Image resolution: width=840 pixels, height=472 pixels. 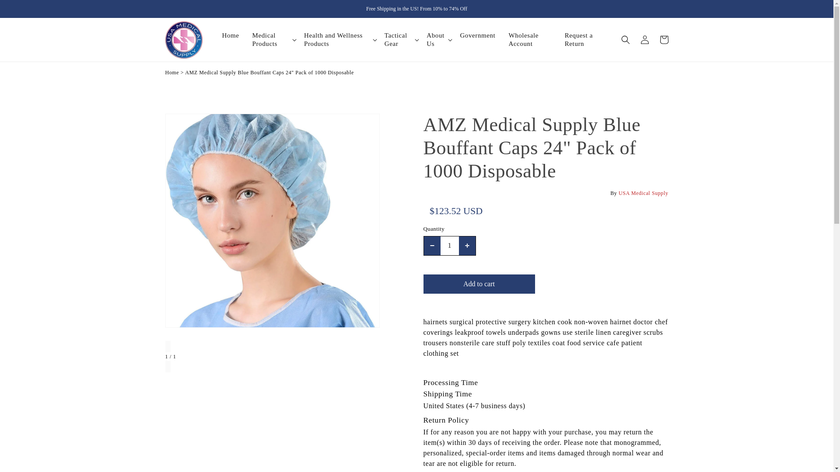 I want to click on 1, so click(x=449, y=246).